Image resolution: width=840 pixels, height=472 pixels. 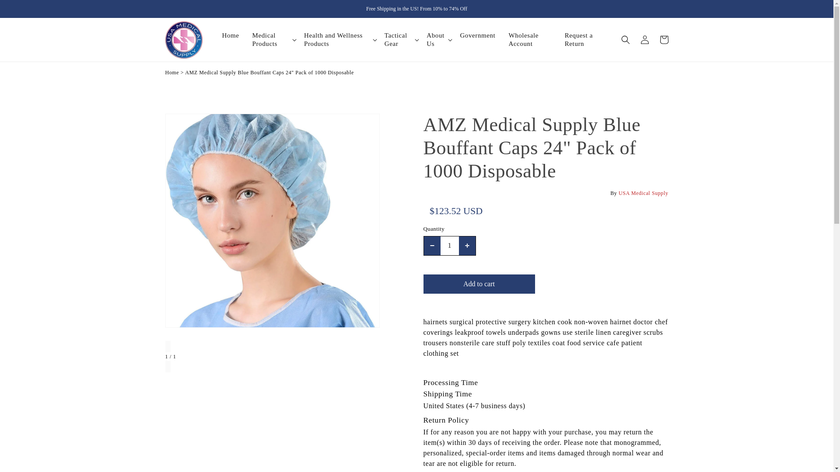 I want to click on 1, so click(x=449, y=246).